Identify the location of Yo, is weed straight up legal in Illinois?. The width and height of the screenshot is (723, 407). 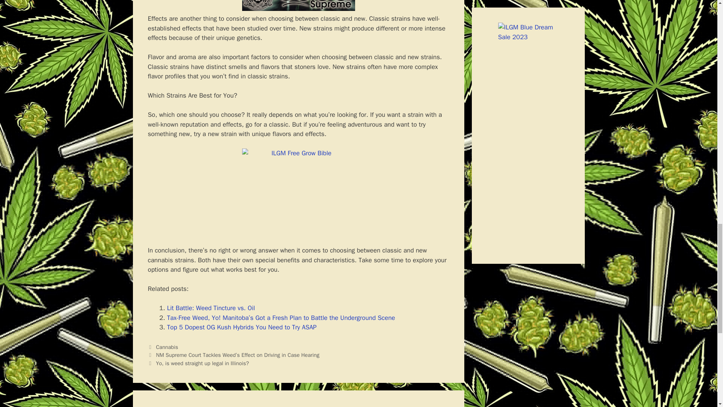
(202, 363).